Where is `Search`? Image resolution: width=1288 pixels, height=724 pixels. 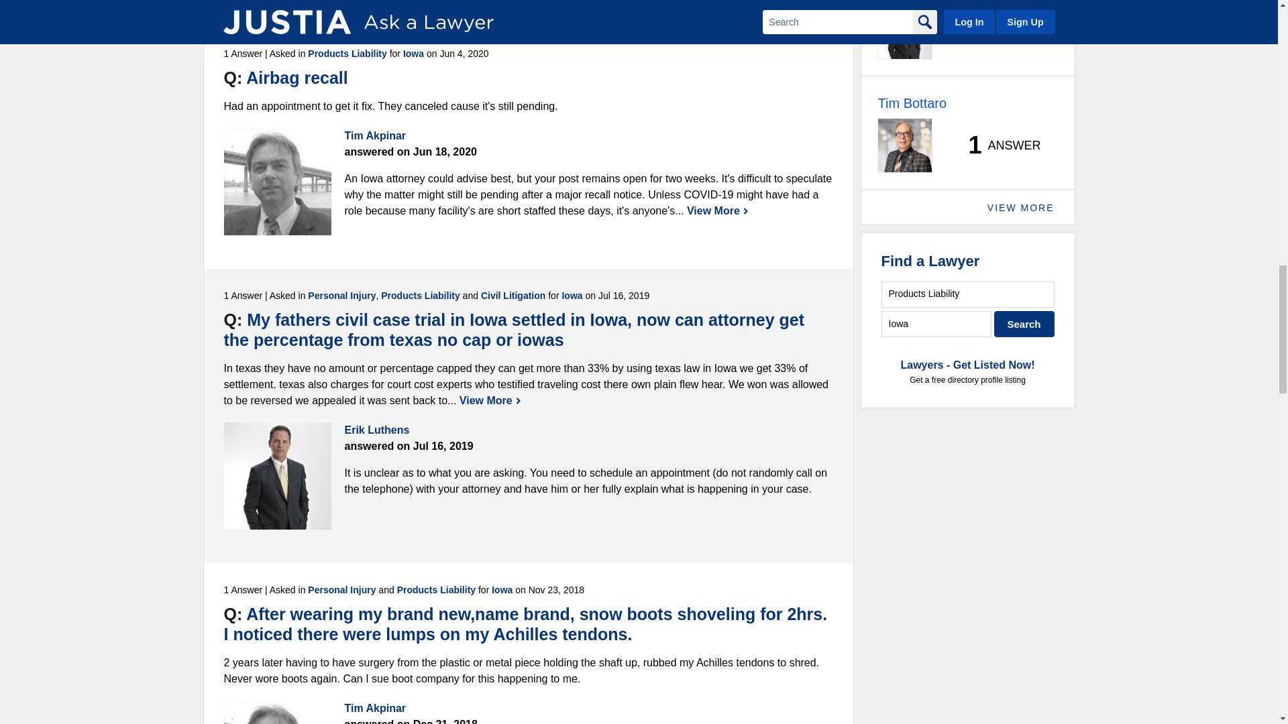 Search is located at coordinates (1024, 324).